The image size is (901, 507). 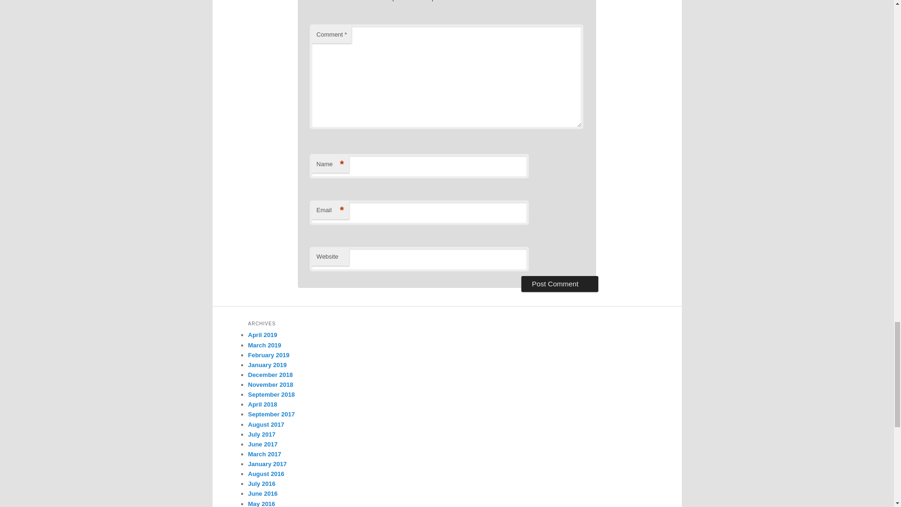 I want to click on April 2018, so click(x=262, y=405).